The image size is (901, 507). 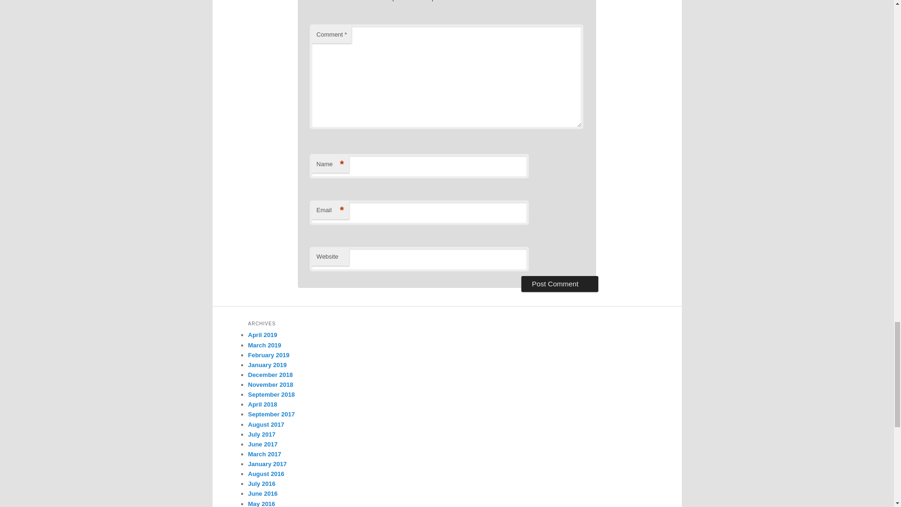 I want to click on April 2018, so click(x=262, y=405).